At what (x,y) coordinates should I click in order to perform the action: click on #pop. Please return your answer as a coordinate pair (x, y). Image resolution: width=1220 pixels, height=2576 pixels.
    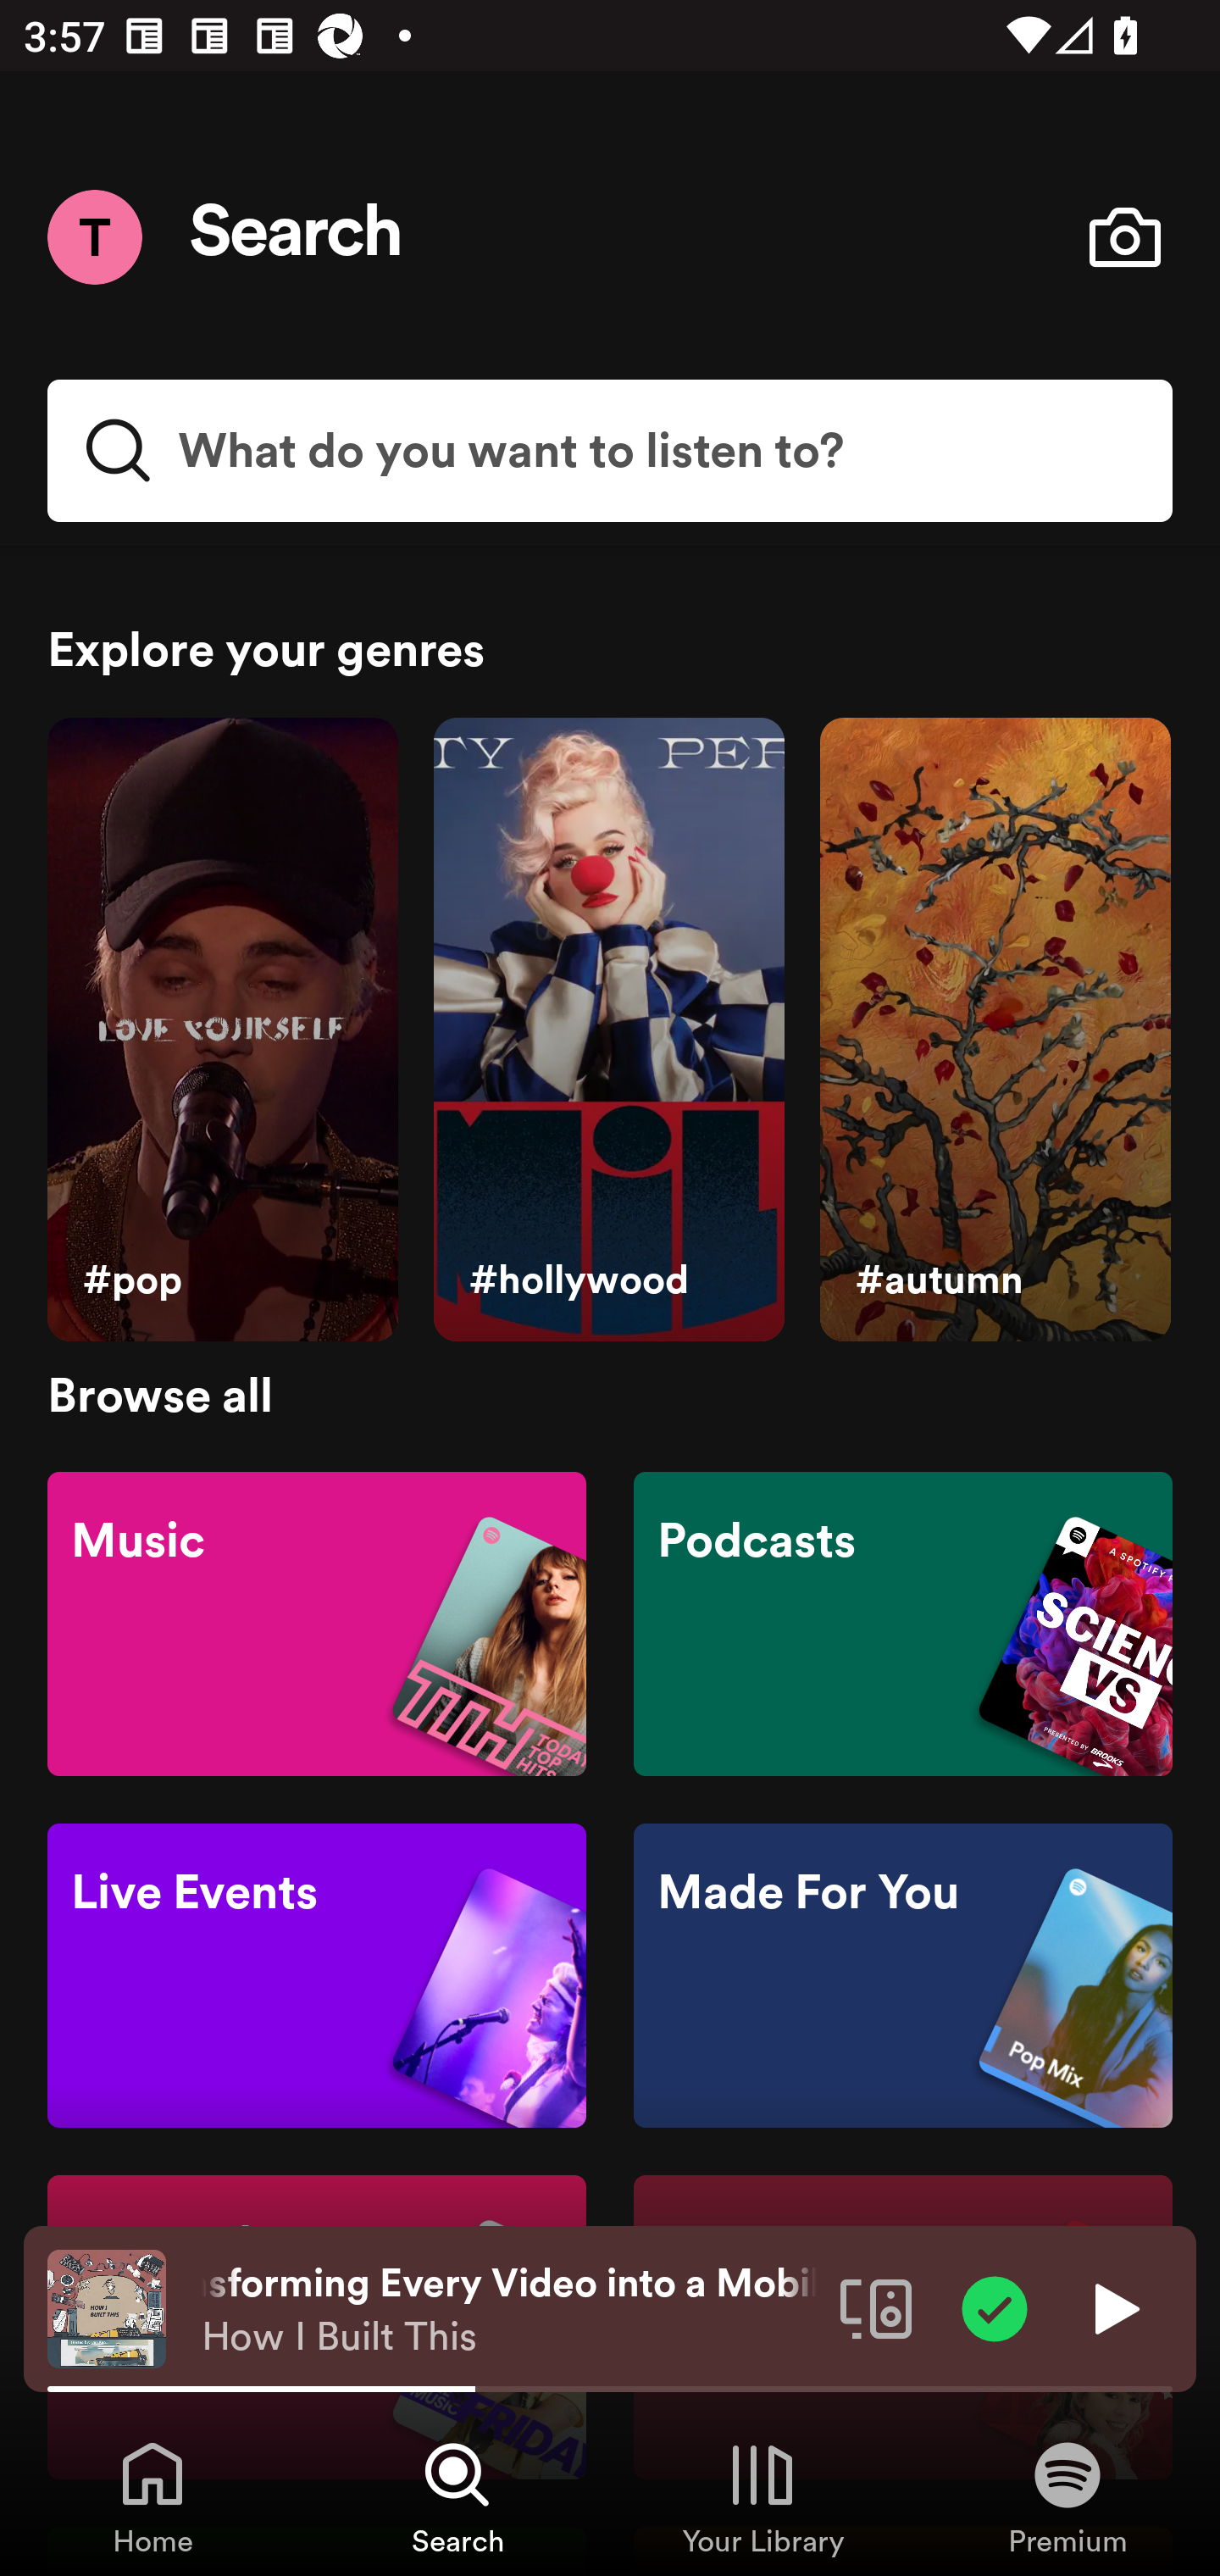
    Looking at the image, I should click on (222, 1030).